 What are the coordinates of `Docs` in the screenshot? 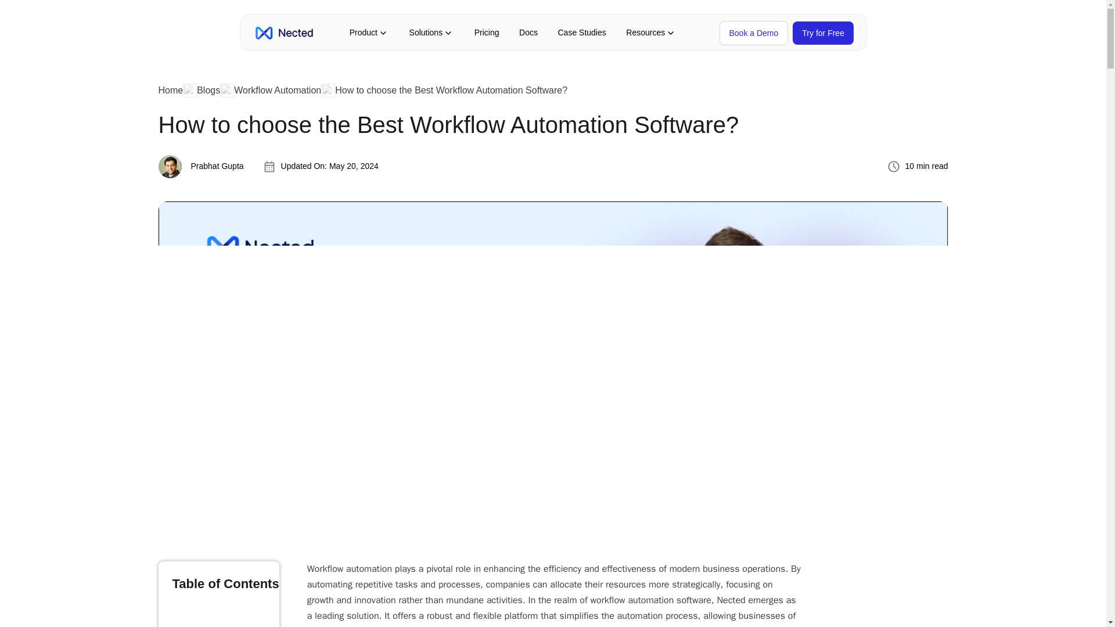 It's located at (528, 33).